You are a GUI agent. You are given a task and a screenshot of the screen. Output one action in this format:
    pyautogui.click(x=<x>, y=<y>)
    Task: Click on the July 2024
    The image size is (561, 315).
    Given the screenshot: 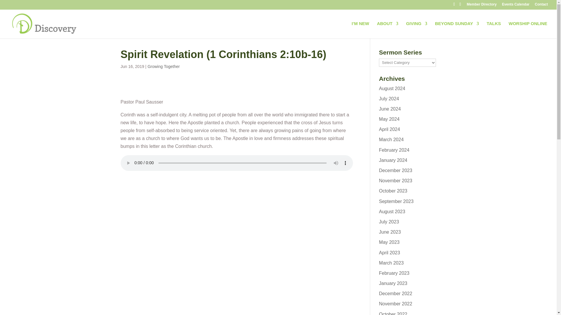 What is the action you would take?
    pyautogui.click(x=389, y=99)
    